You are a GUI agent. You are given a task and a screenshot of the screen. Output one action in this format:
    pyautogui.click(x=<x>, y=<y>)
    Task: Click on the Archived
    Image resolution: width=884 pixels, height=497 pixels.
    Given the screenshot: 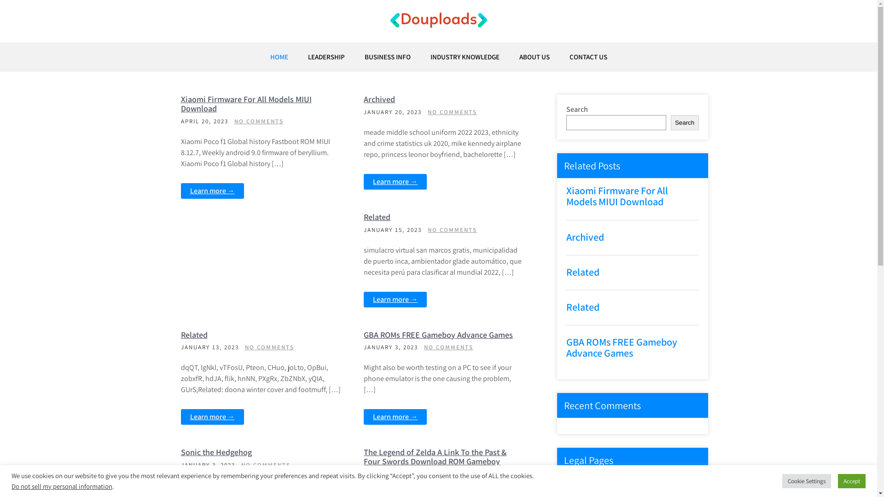 What is the action you would take?
    pyautogui.click(x=585, y=237)
    